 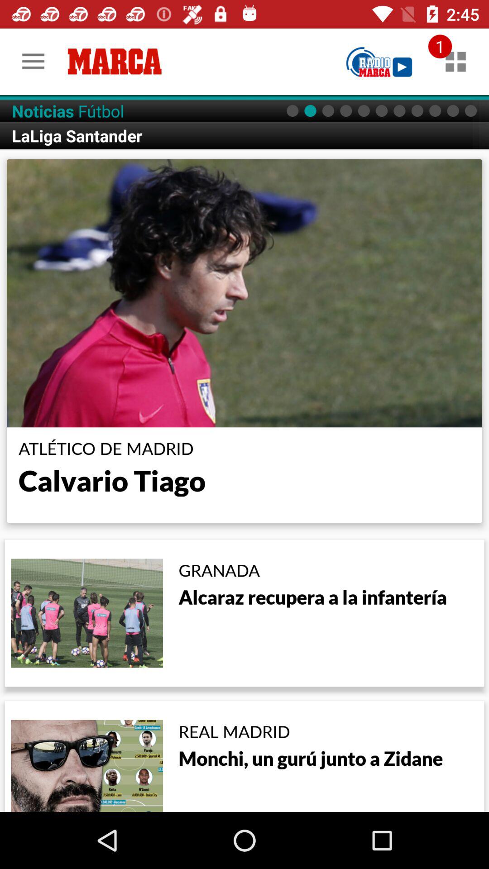 I want to click on more options, so click(x=455, y=62).